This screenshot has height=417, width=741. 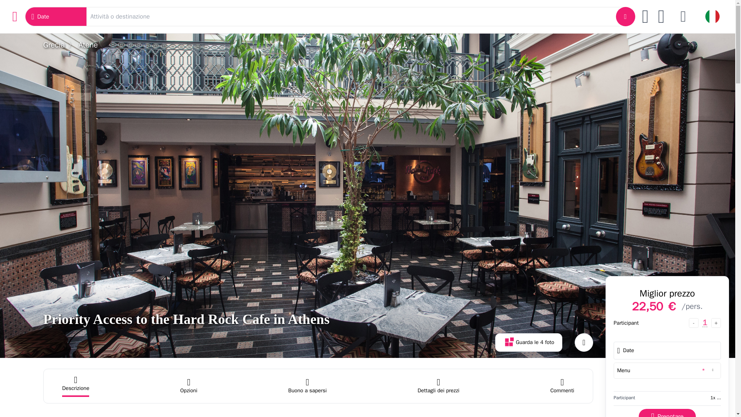 What do you see at coordinates (562, 386) in the screenshot?
I see `Commenti` at bounding box center [562, 386].